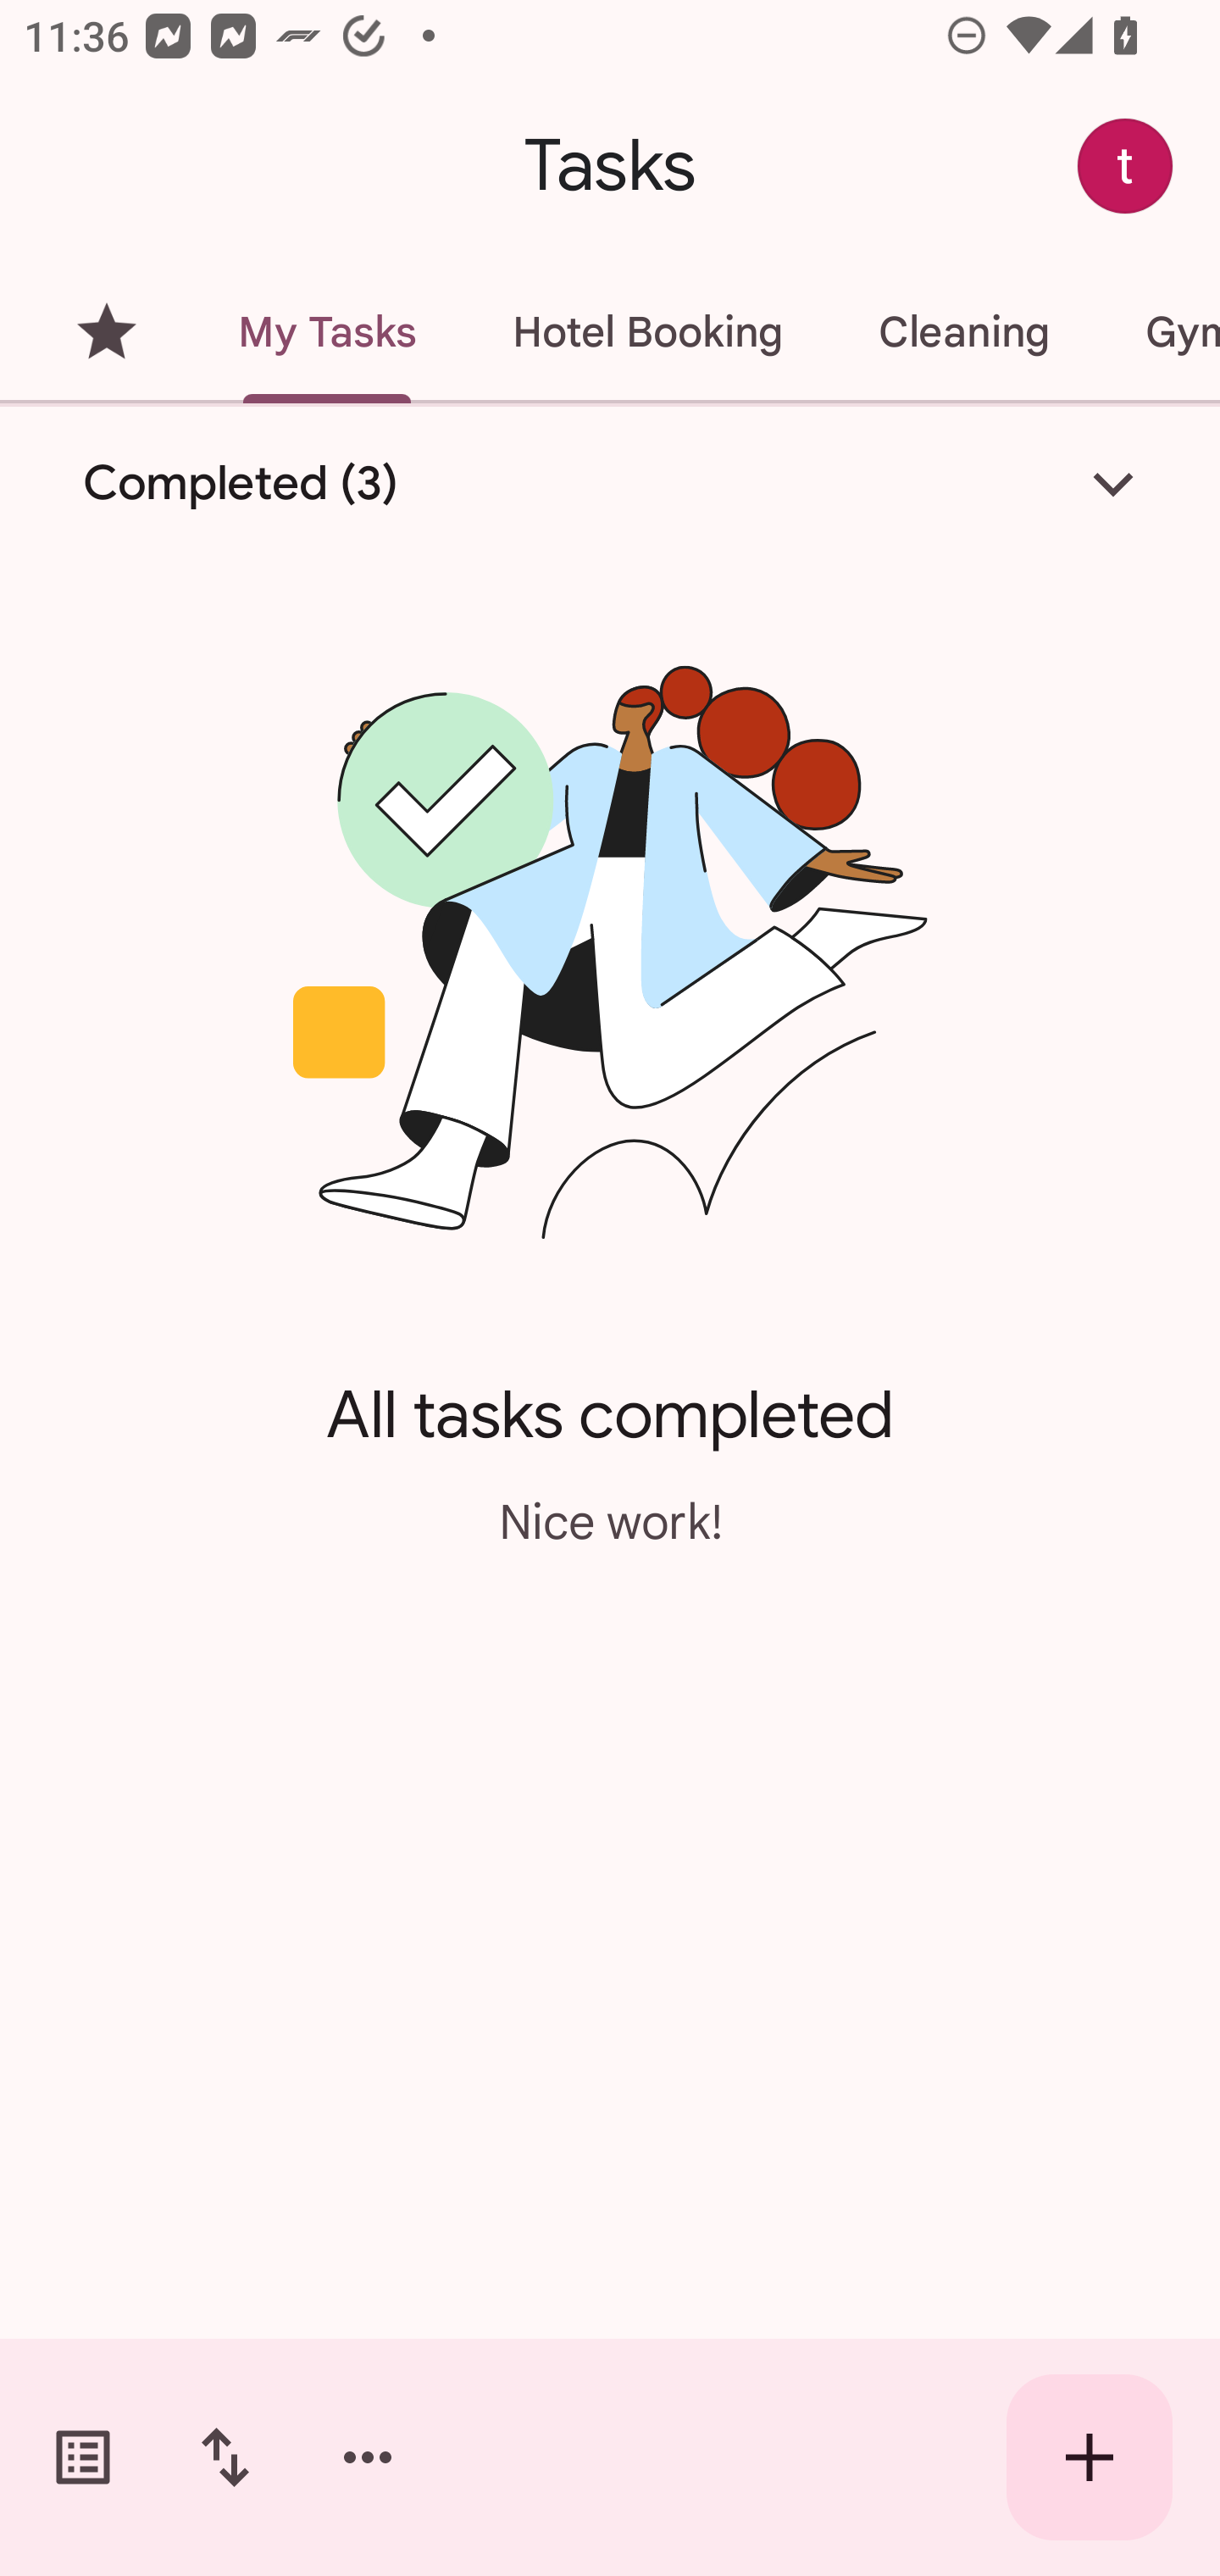 The height and width of the screenshot is (2576, 1220). Describe the element at coordinates (610, 484) in the screenshot. I see `Completed (3)` at that location.